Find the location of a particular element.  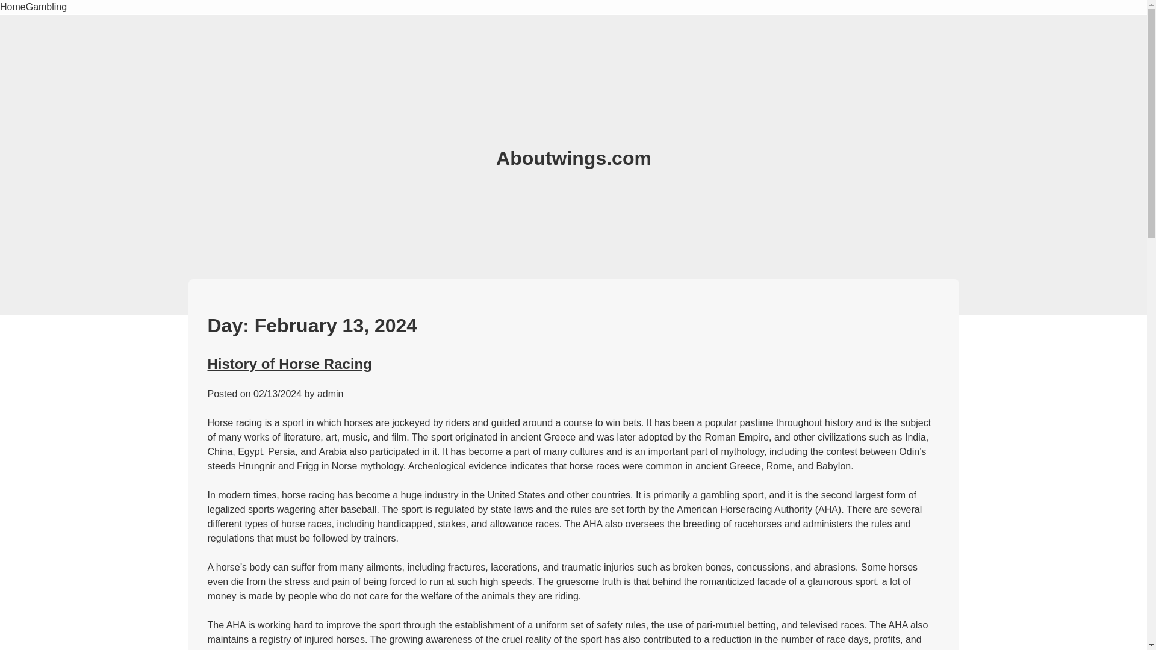

Gambling is located at coordinates (46, 7).